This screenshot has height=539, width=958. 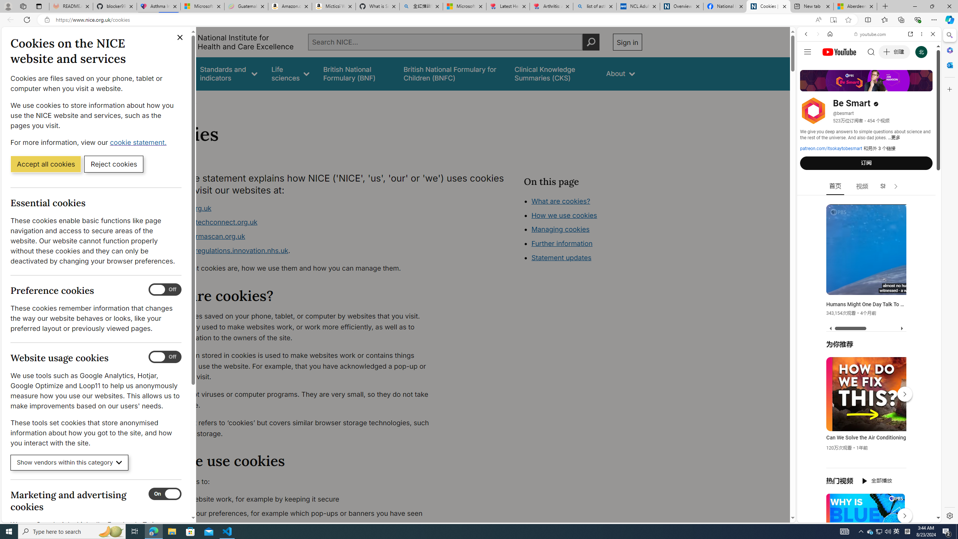 I want to click on www.healthtechconnect.org.uk, so click(x=298, y=223).